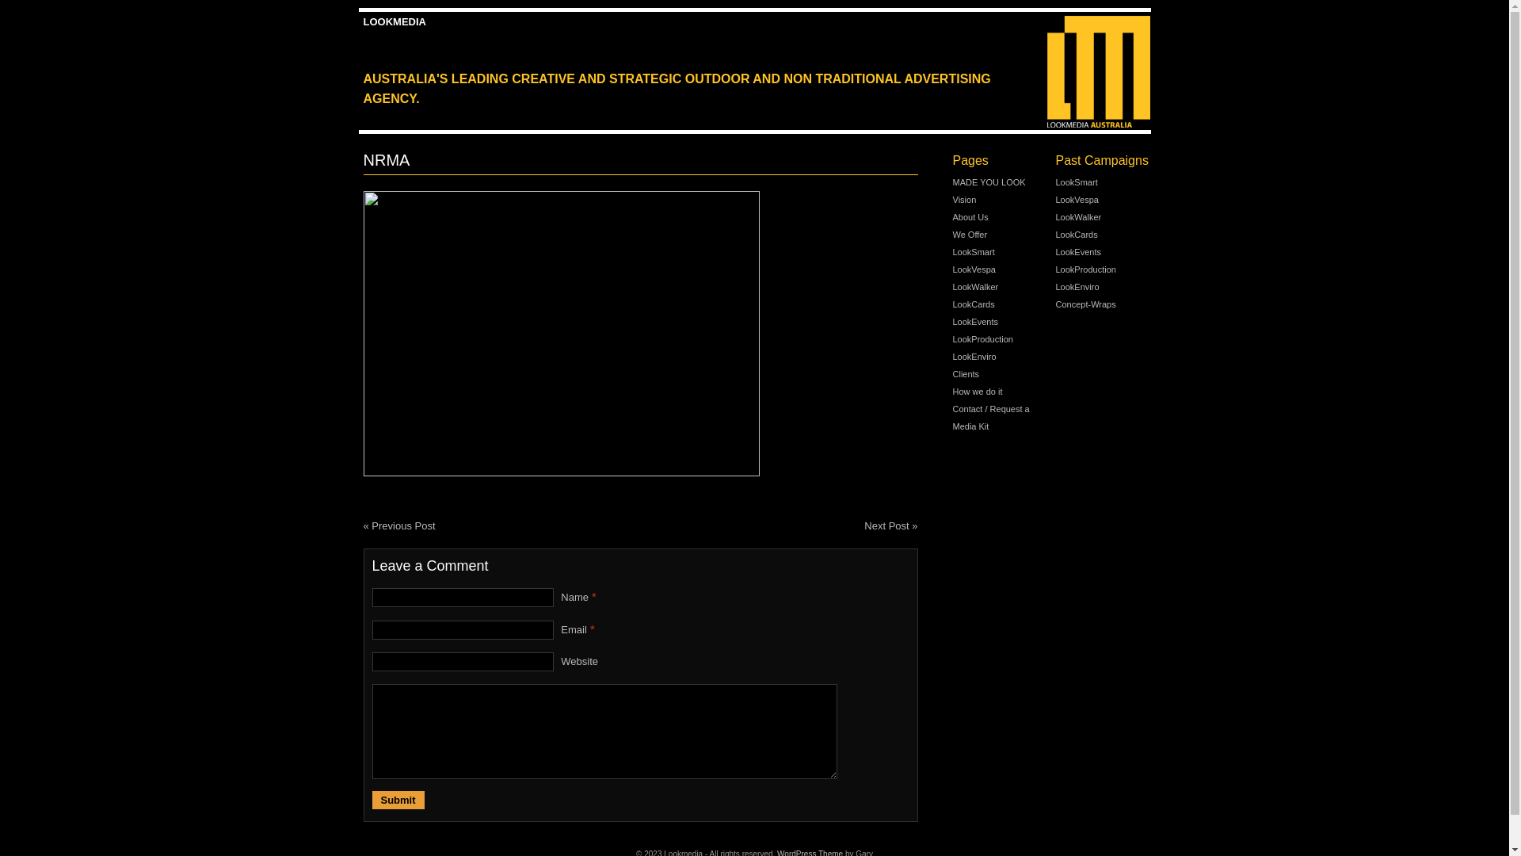 The height and width of the screenshot is (856, 1521). I want to click on Clients, so click(966, 374).